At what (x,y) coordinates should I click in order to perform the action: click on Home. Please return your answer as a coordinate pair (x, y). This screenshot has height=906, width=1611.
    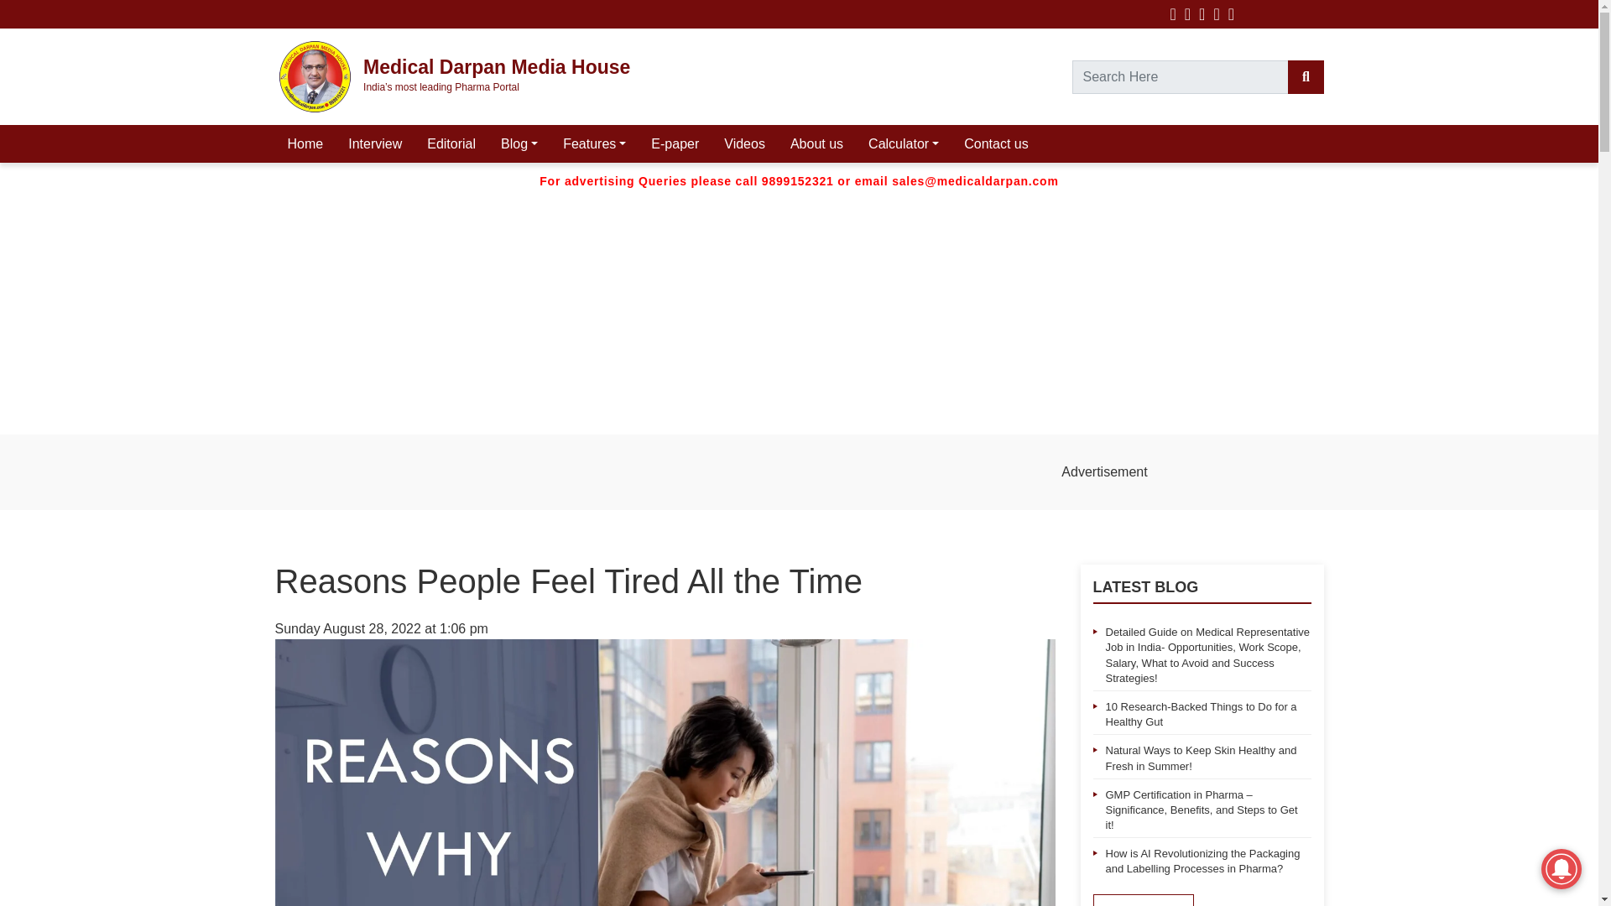
    Looking at the image, I should click on (305, 144).